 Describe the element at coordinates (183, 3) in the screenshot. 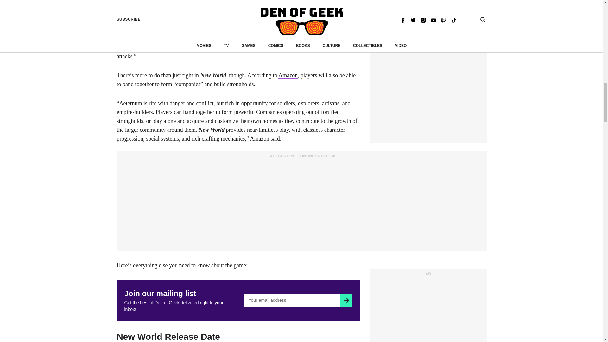

I see `Everquest` at that location.